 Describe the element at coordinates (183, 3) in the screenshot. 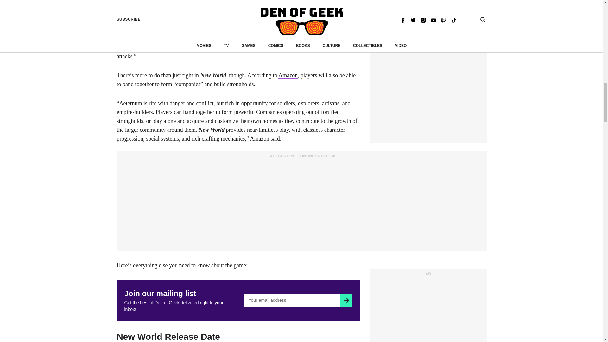

I see `Everquest` at that location.